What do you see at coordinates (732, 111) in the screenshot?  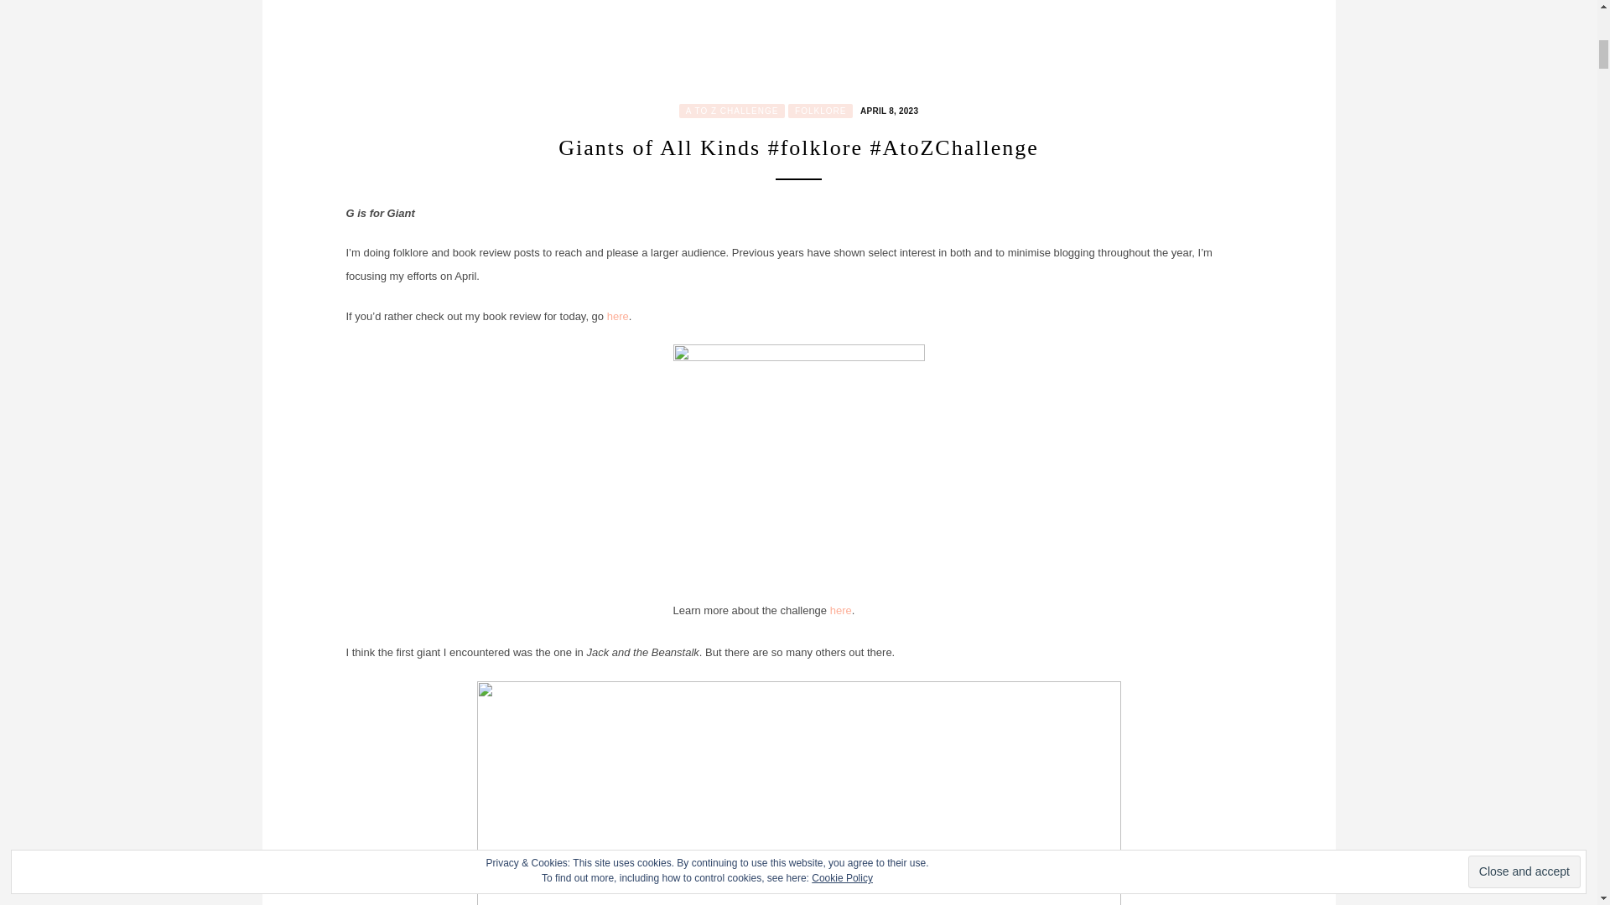 I see `A TO Z CHALLENGE` at bounding box center [732, 111].